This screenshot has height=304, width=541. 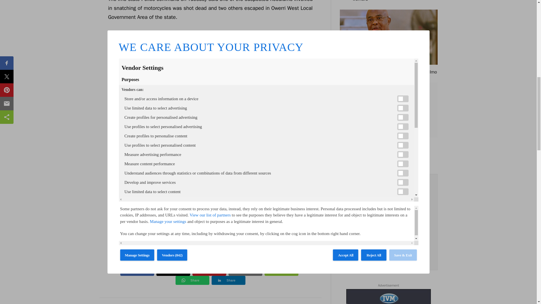 I want to click on on, so click(x=352, y=252).